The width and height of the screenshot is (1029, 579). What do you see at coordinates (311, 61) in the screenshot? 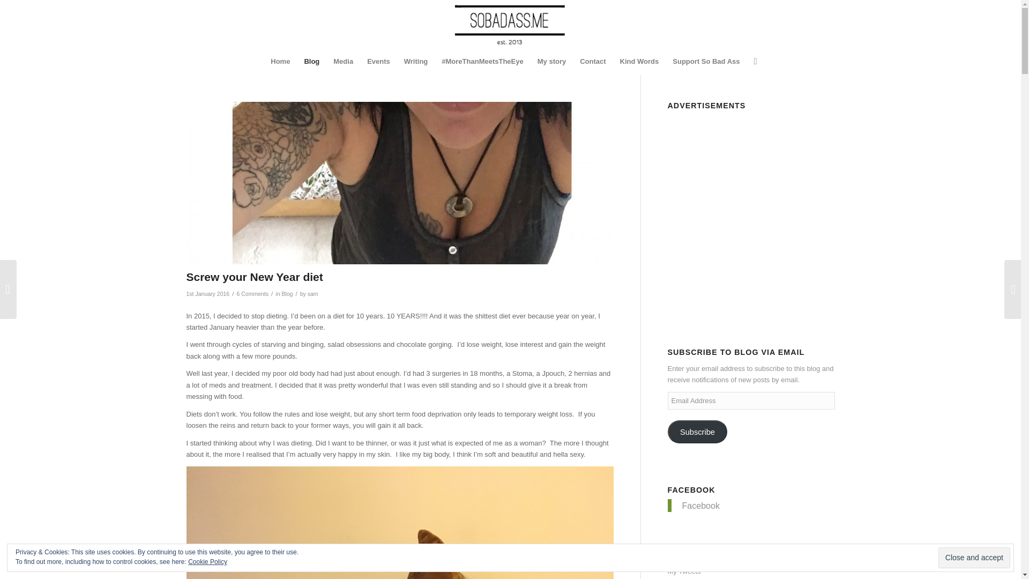
I see `Blog` at bounding box center [311, 61].